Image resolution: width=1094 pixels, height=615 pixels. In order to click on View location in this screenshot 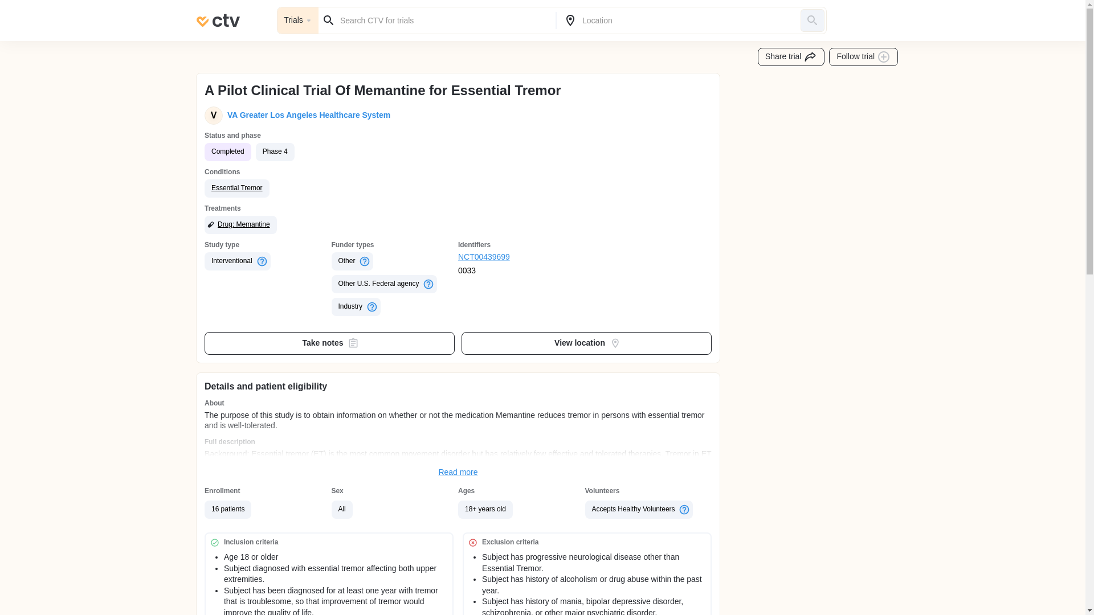, I will do `click(587, 343)`.